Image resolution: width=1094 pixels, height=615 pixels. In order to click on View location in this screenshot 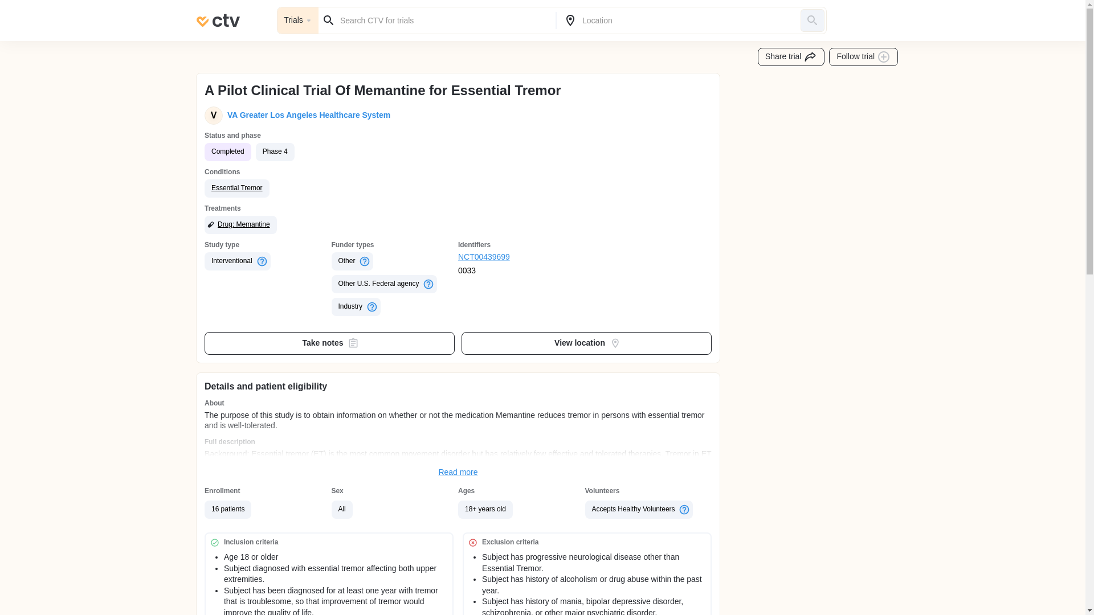, I will do `click(587, 343)`.